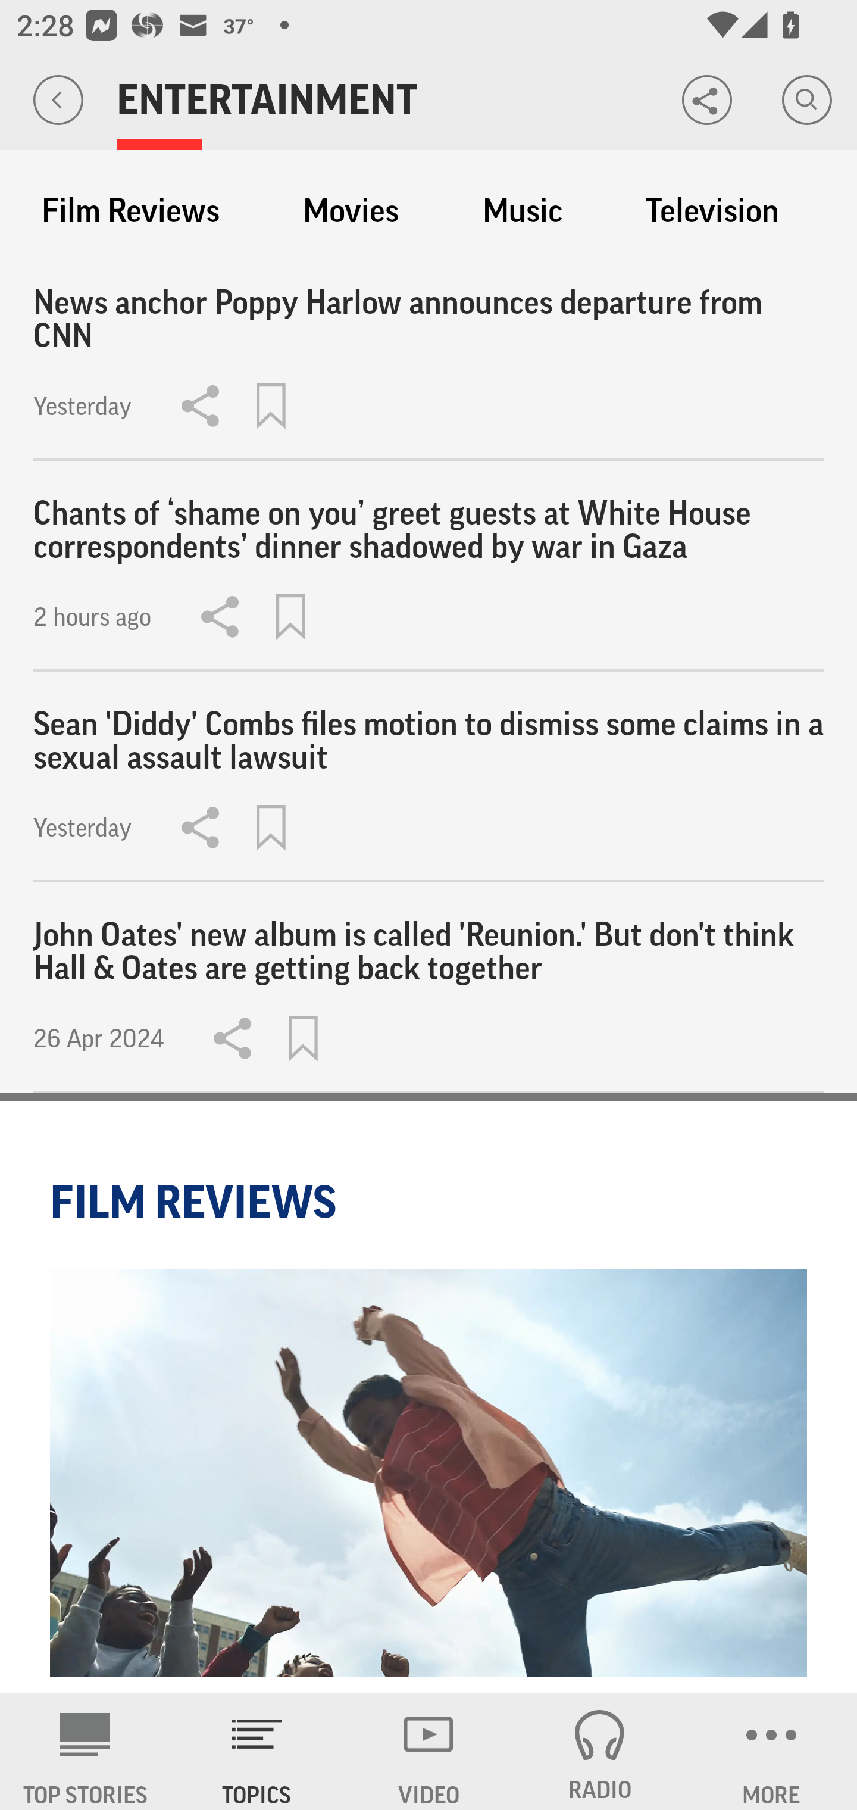  I want to click on Film Reviews, so click(130, 211).